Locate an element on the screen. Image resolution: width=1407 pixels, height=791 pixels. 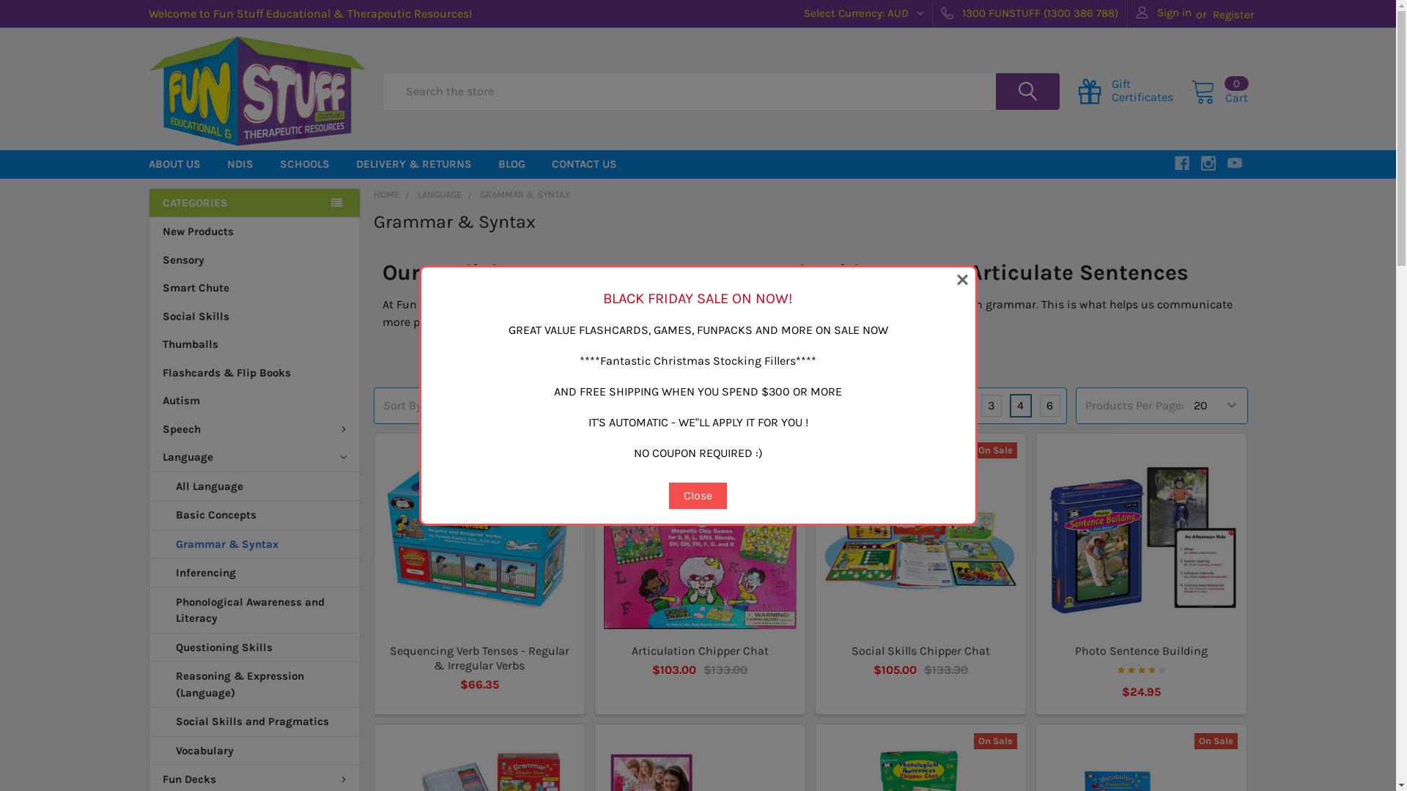
Cart
0 is located at coordinates (1219, 91).